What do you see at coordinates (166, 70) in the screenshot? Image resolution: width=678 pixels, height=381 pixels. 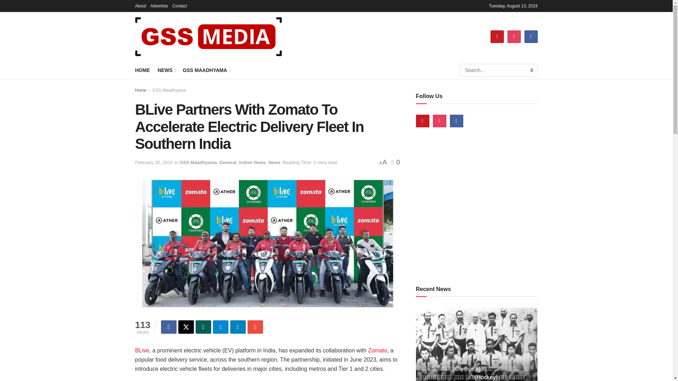 I see `NEWS` at bounding box center [166, 70].